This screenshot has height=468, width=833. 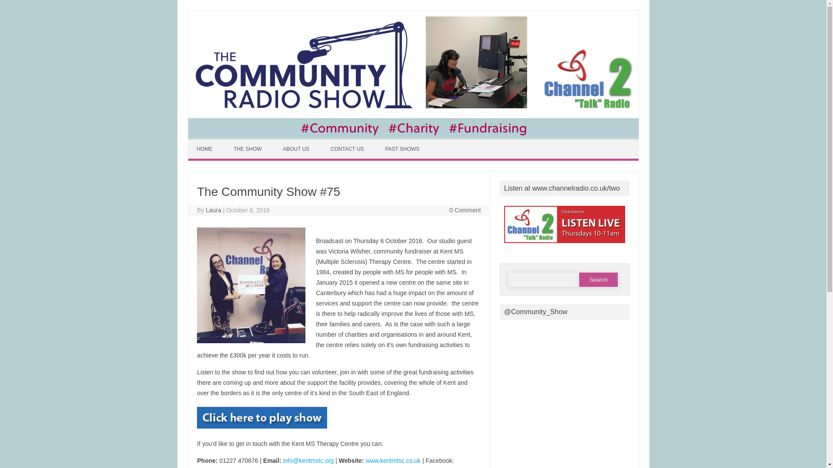 What do you see at coordinates (213, 210) in the screenshot?
I see `Posts by Laura` at bounding box center [213, 210].